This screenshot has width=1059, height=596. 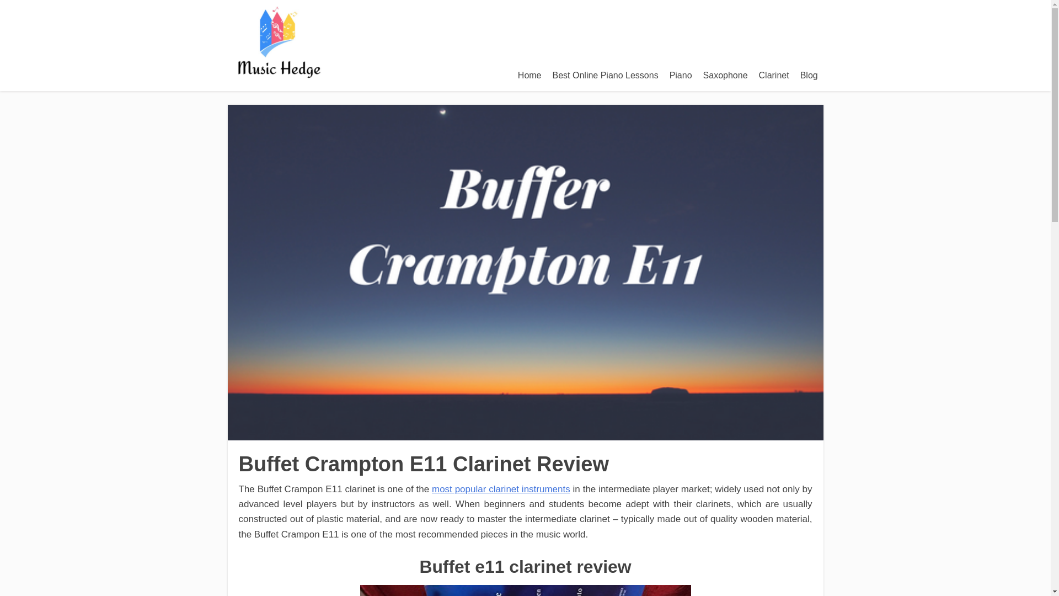 What do you see at coordinates (529, 75) in the screenshot?
I see `Home` at bounding box center [529, 75].